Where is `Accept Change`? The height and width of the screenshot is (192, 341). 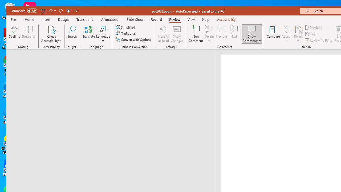
Accept Change is located at coordinates (286, 29).